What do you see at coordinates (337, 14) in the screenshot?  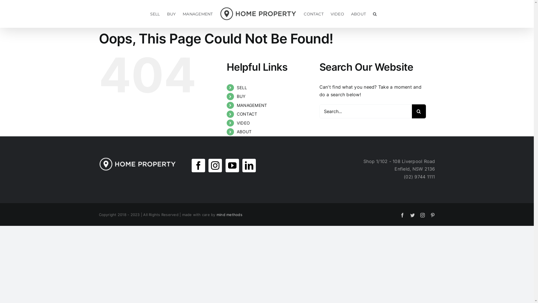 I see `VIDEO` at bounding box center [337, 14].